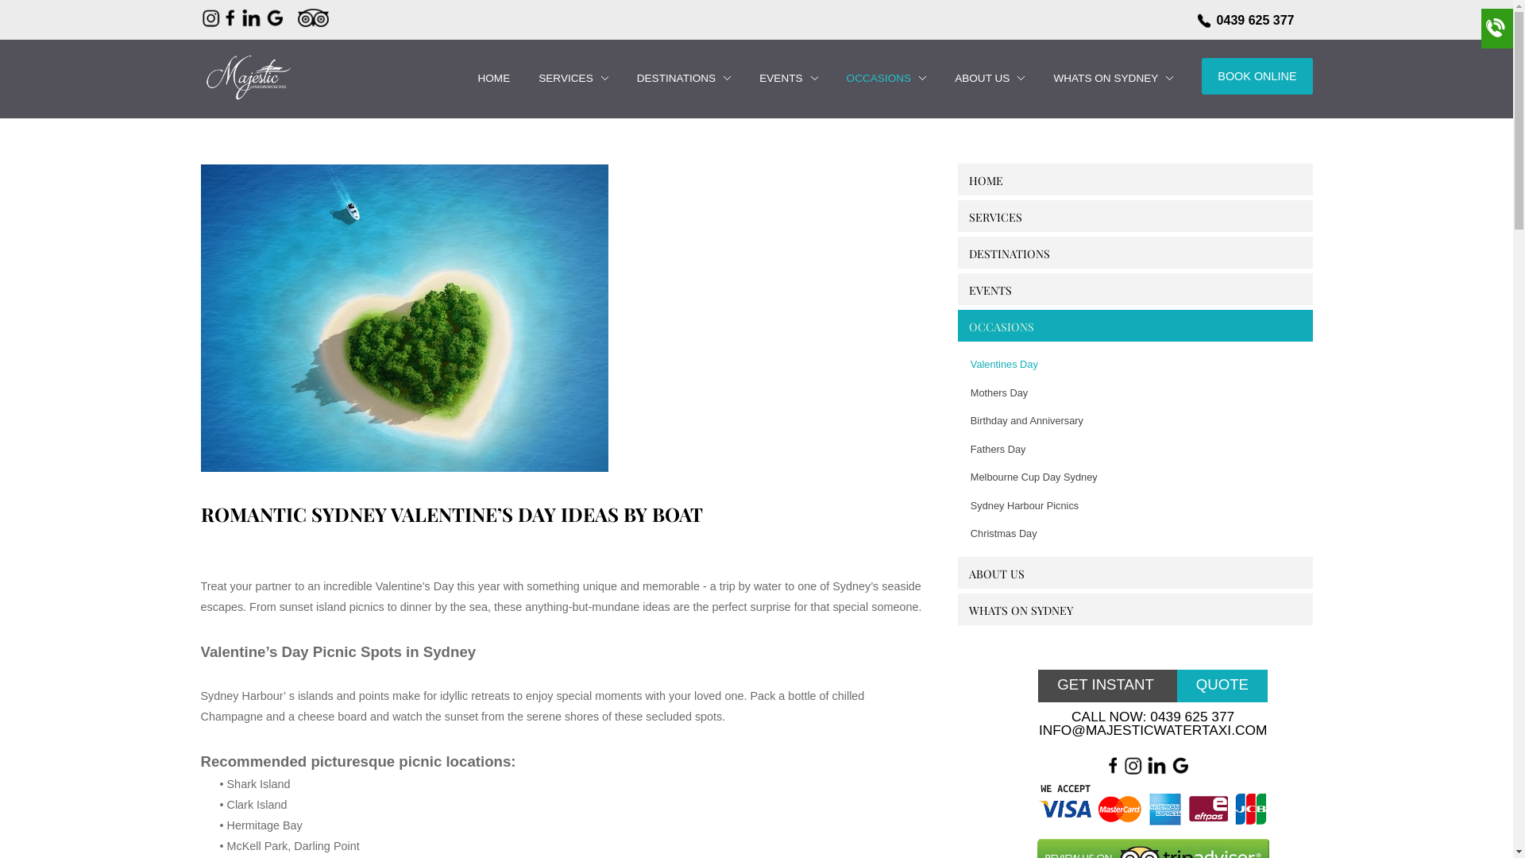 The width and height of the screenshot is (1525, 858). I want to click on WHATS ON SYDNEY, so click(1114, 79).